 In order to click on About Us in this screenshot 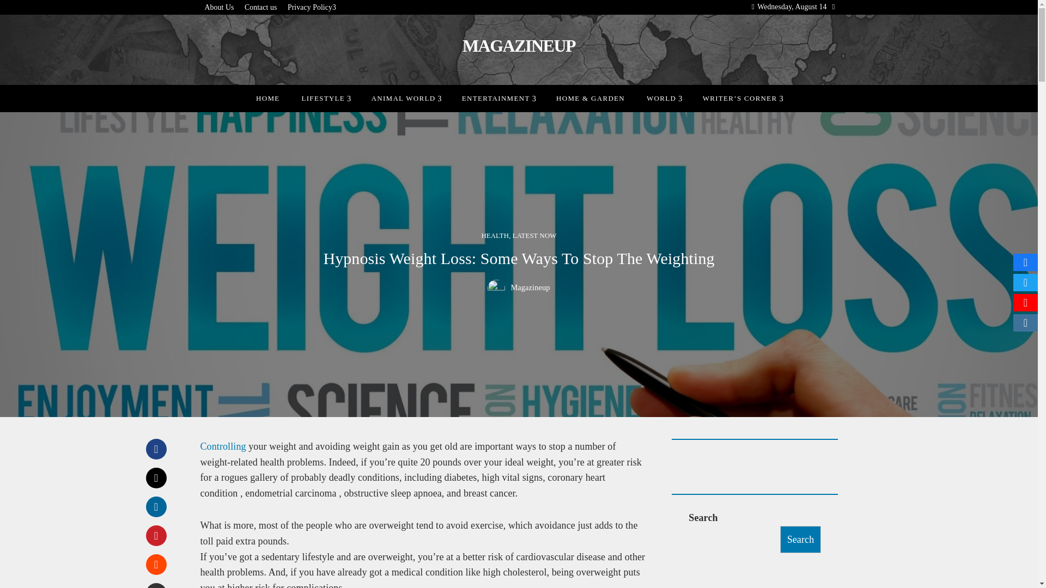, I will do `click(220, 8)`.